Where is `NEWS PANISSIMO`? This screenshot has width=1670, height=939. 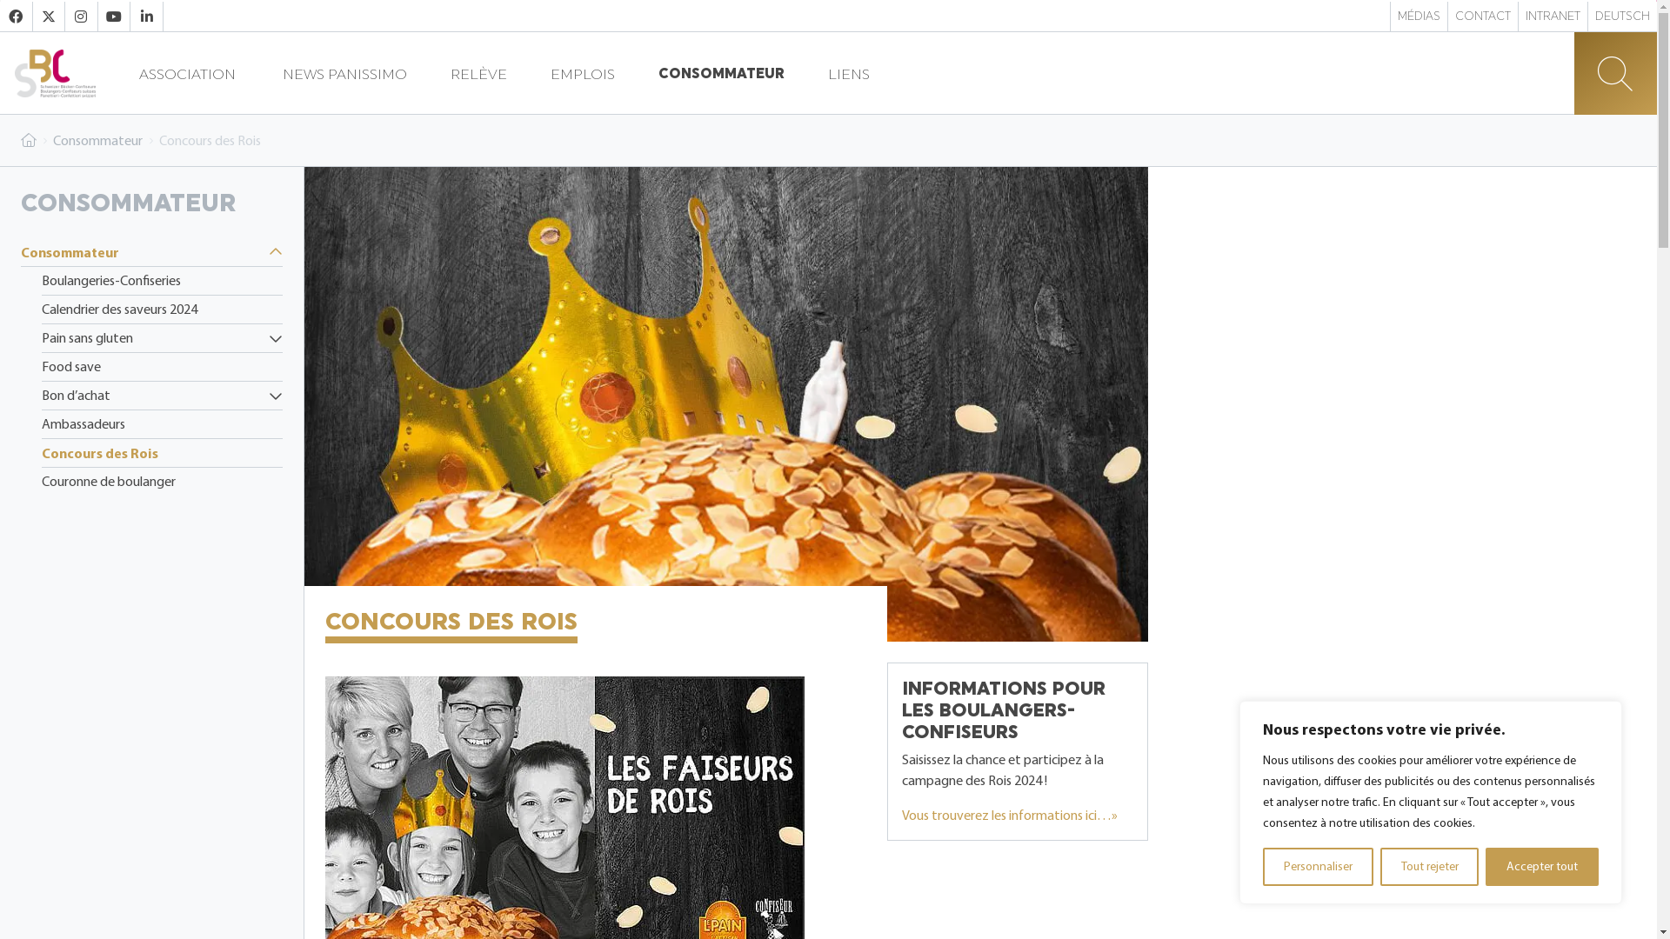 NEWS PANISSIMO is located at coordinates (344, 73).